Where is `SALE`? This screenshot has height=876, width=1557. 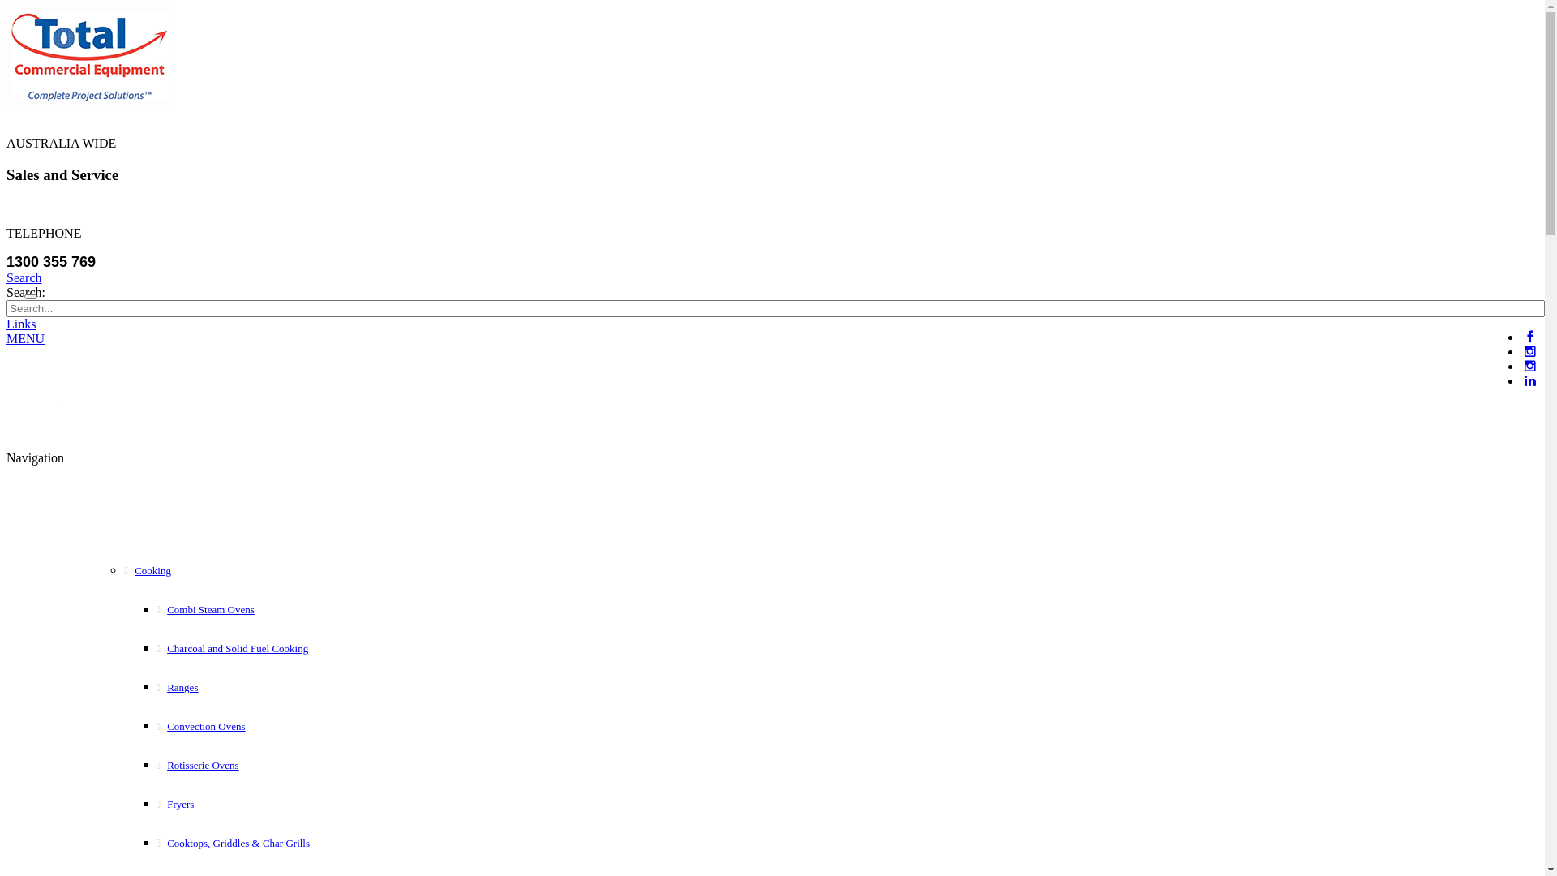 SALE is located at coordinates (809, 401).